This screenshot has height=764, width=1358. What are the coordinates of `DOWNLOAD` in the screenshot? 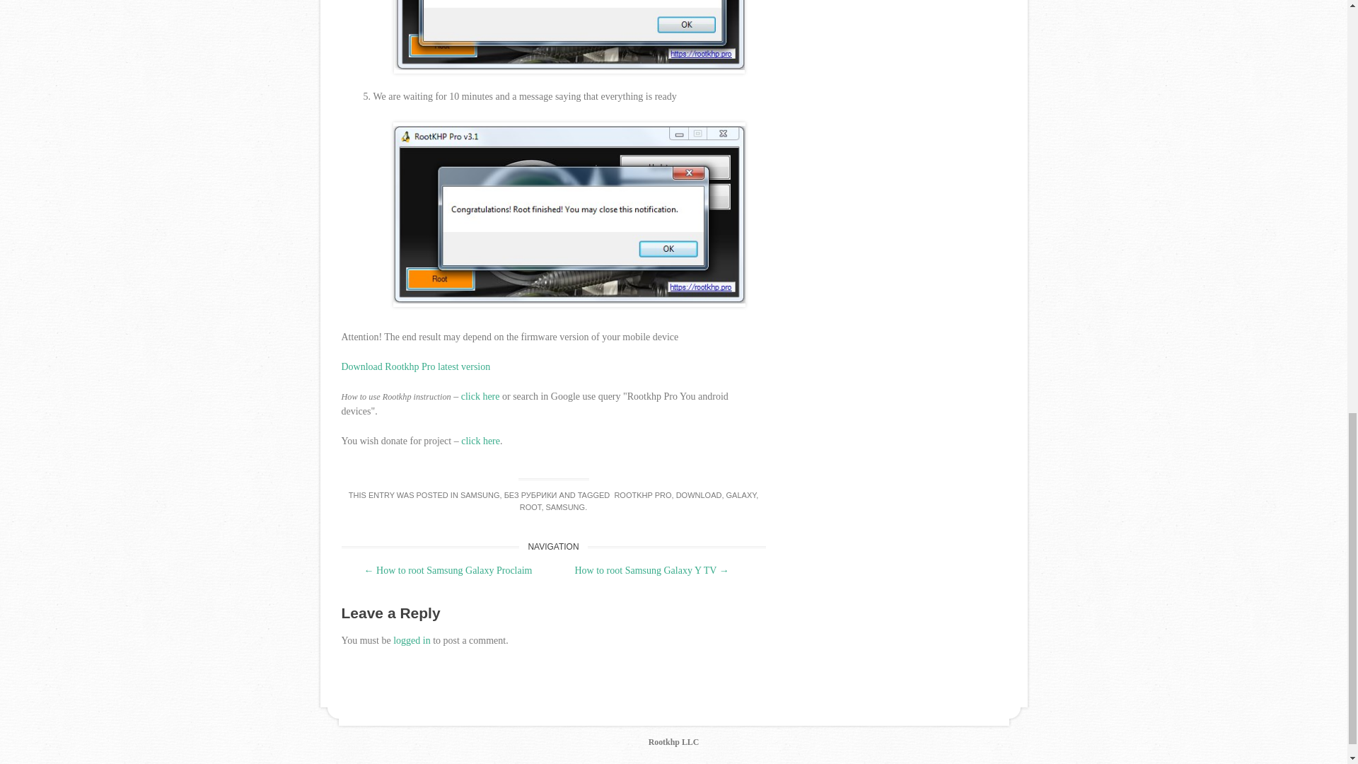 It's located at (699, 495).